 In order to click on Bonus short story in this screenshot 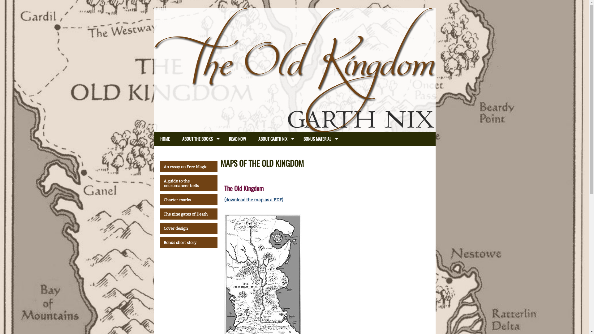, I will do `click(189, 242)`.